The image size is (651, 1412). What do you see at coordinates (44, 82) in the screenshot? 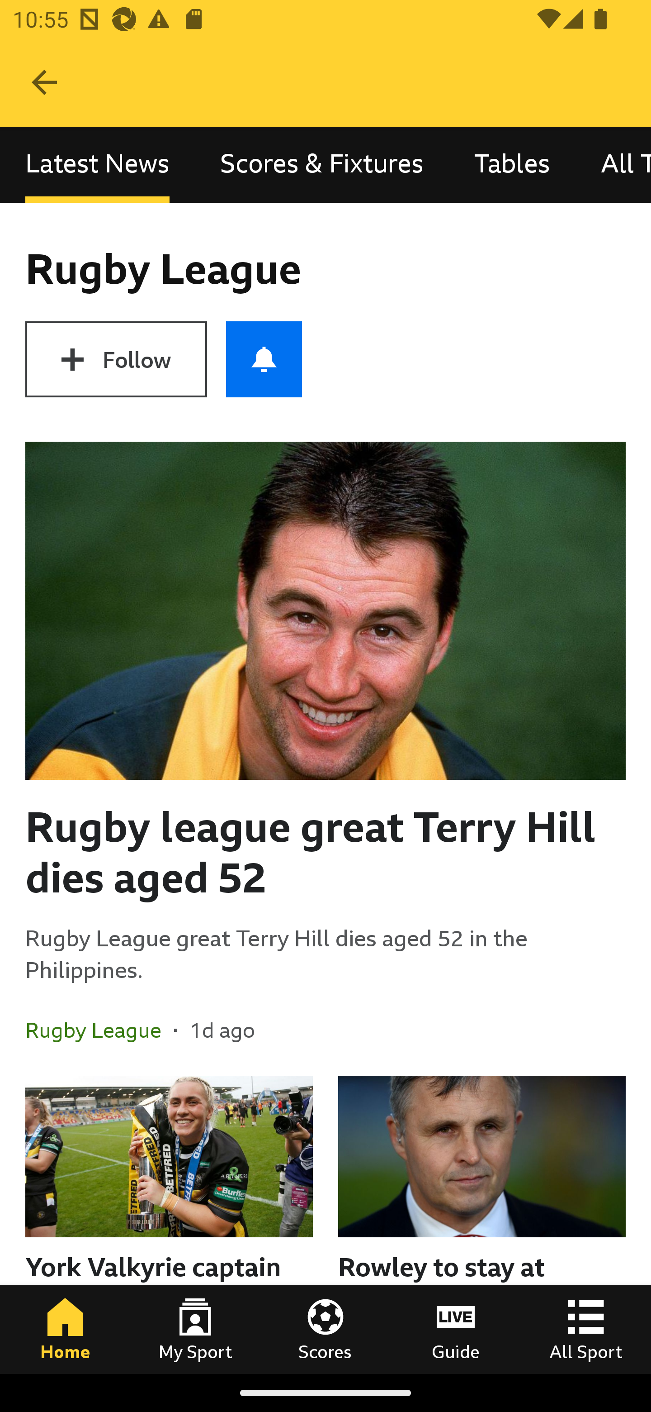
I see `Navigate up` at bounding box center [44, 82].